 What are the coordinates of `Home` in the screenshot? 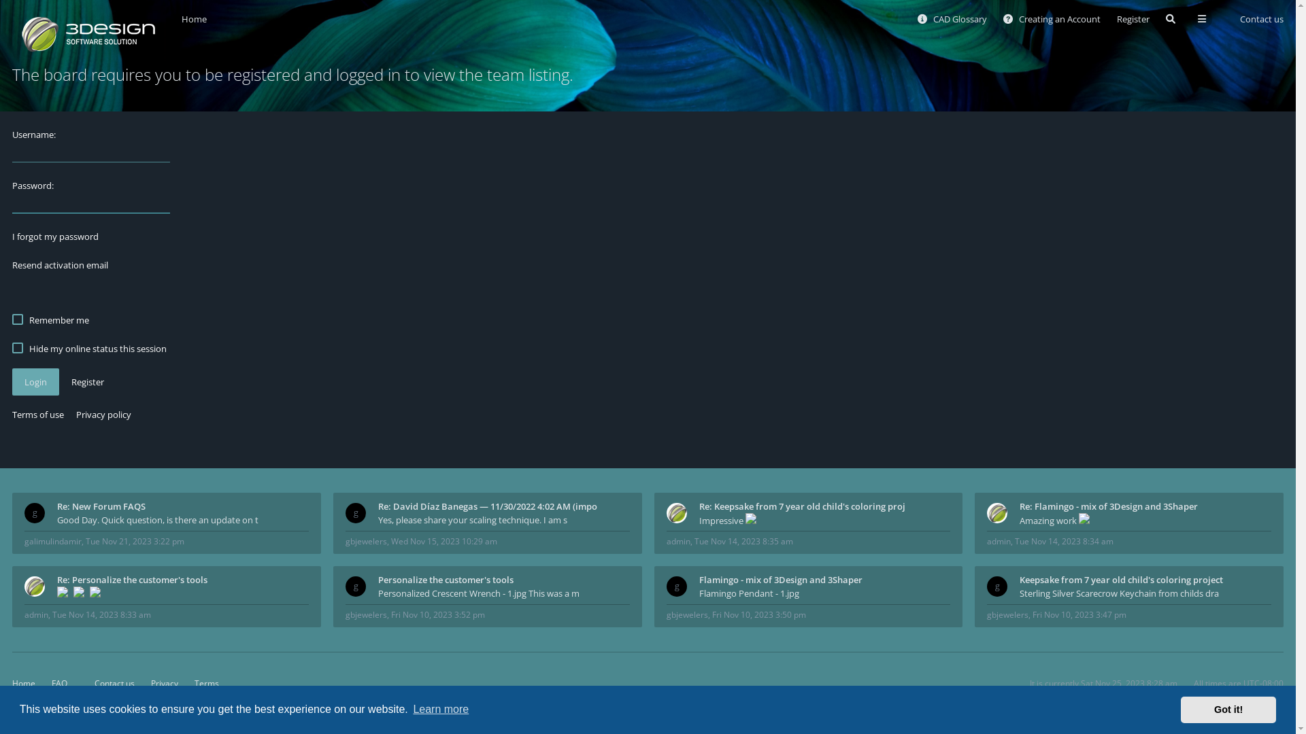 It's located at (195, 19).